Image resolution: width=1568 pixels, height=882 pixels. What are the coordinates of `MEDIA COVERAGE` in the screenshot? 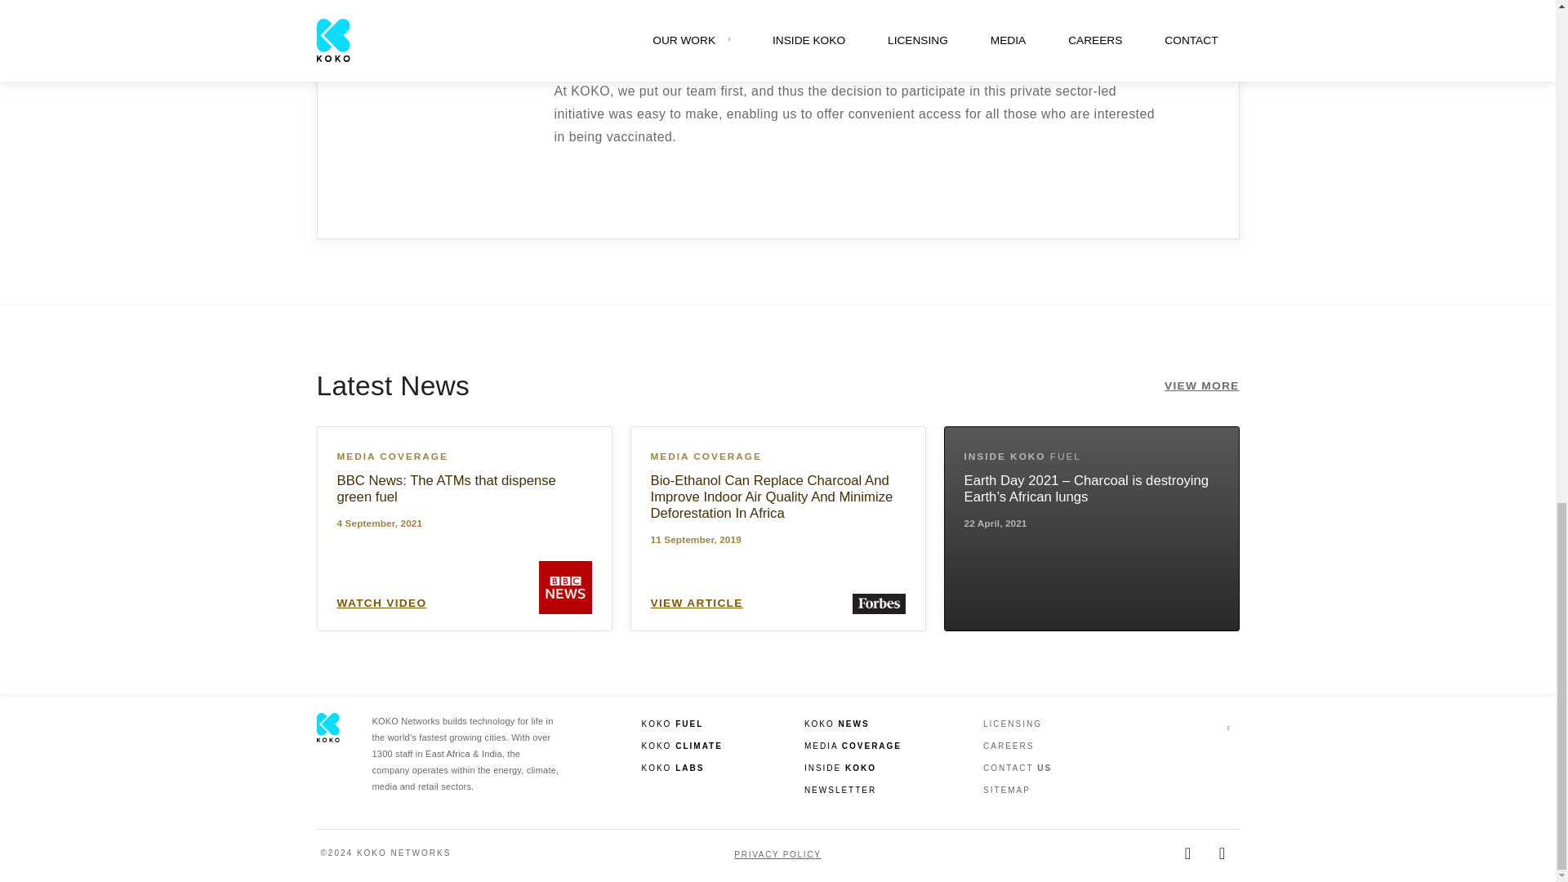 It's located at (853, 745).